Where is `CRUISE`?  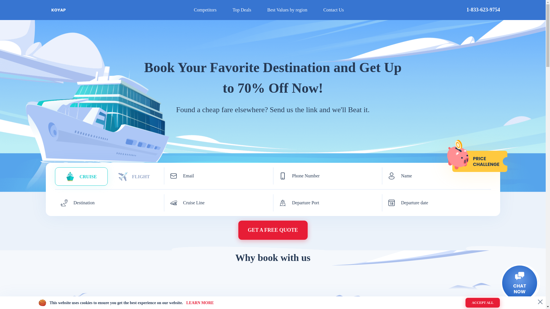 CRUISE is located at coordinates (81, 177).